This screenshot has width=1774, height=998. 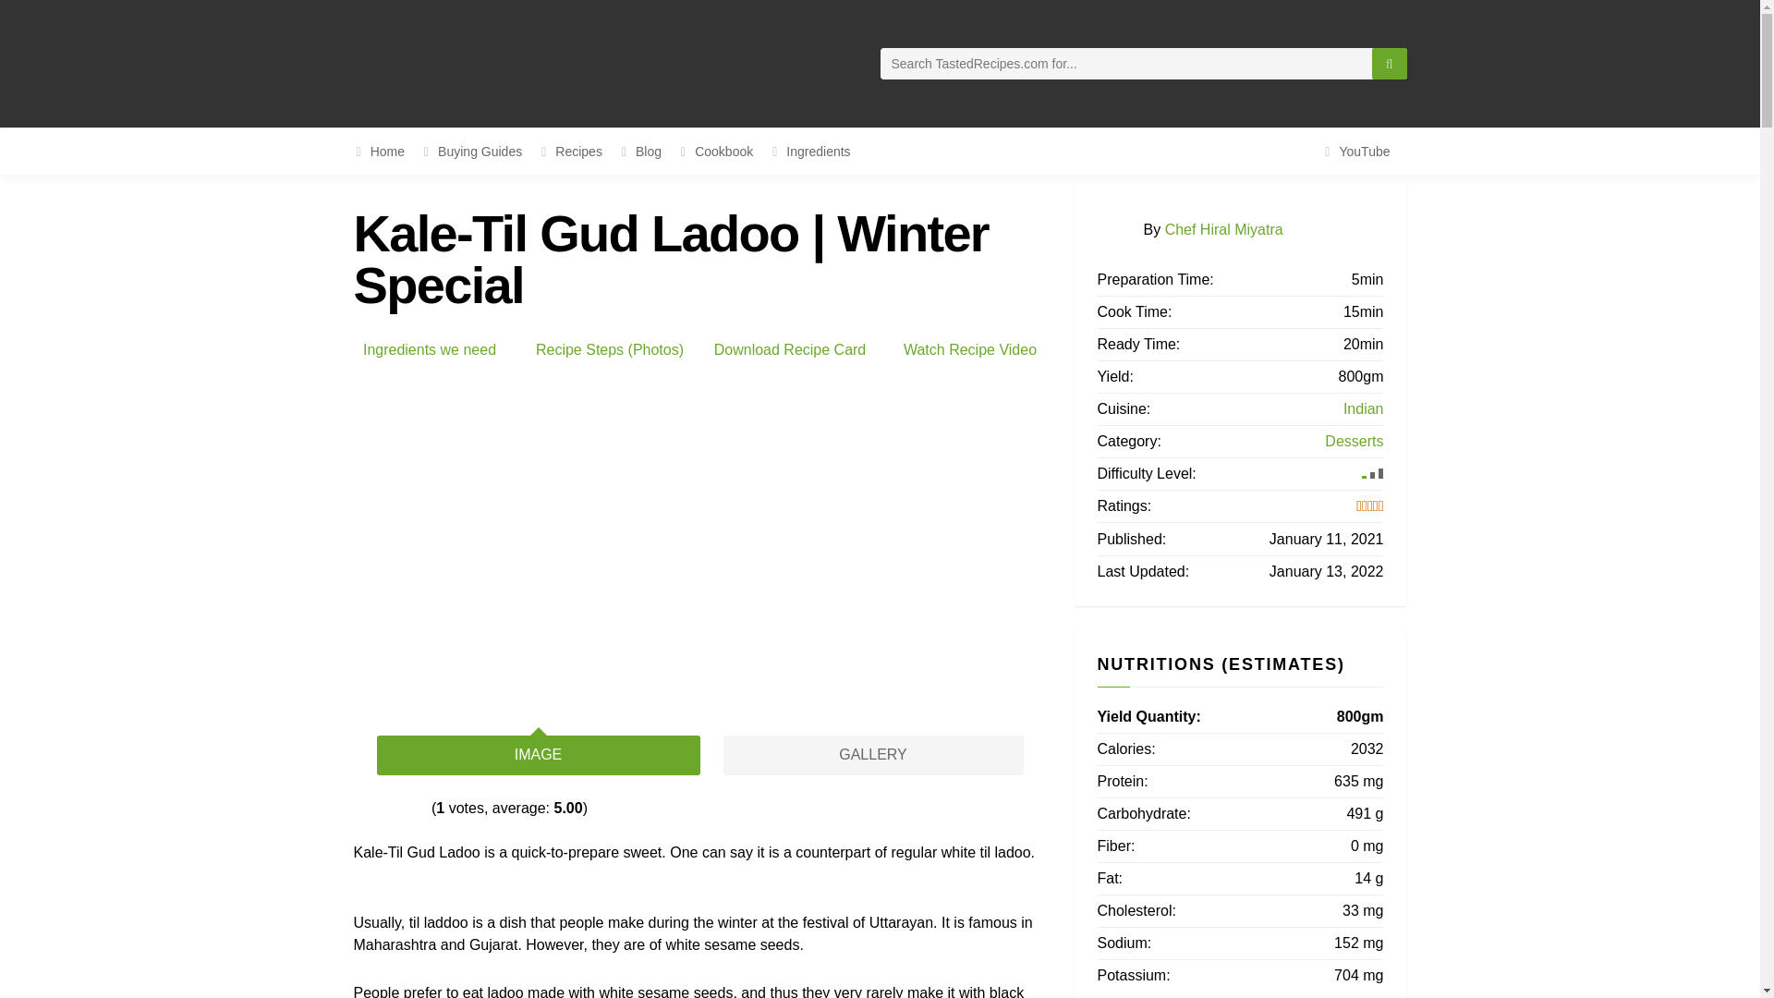 I want to click on IMAGE, so click(x=538, y=755).